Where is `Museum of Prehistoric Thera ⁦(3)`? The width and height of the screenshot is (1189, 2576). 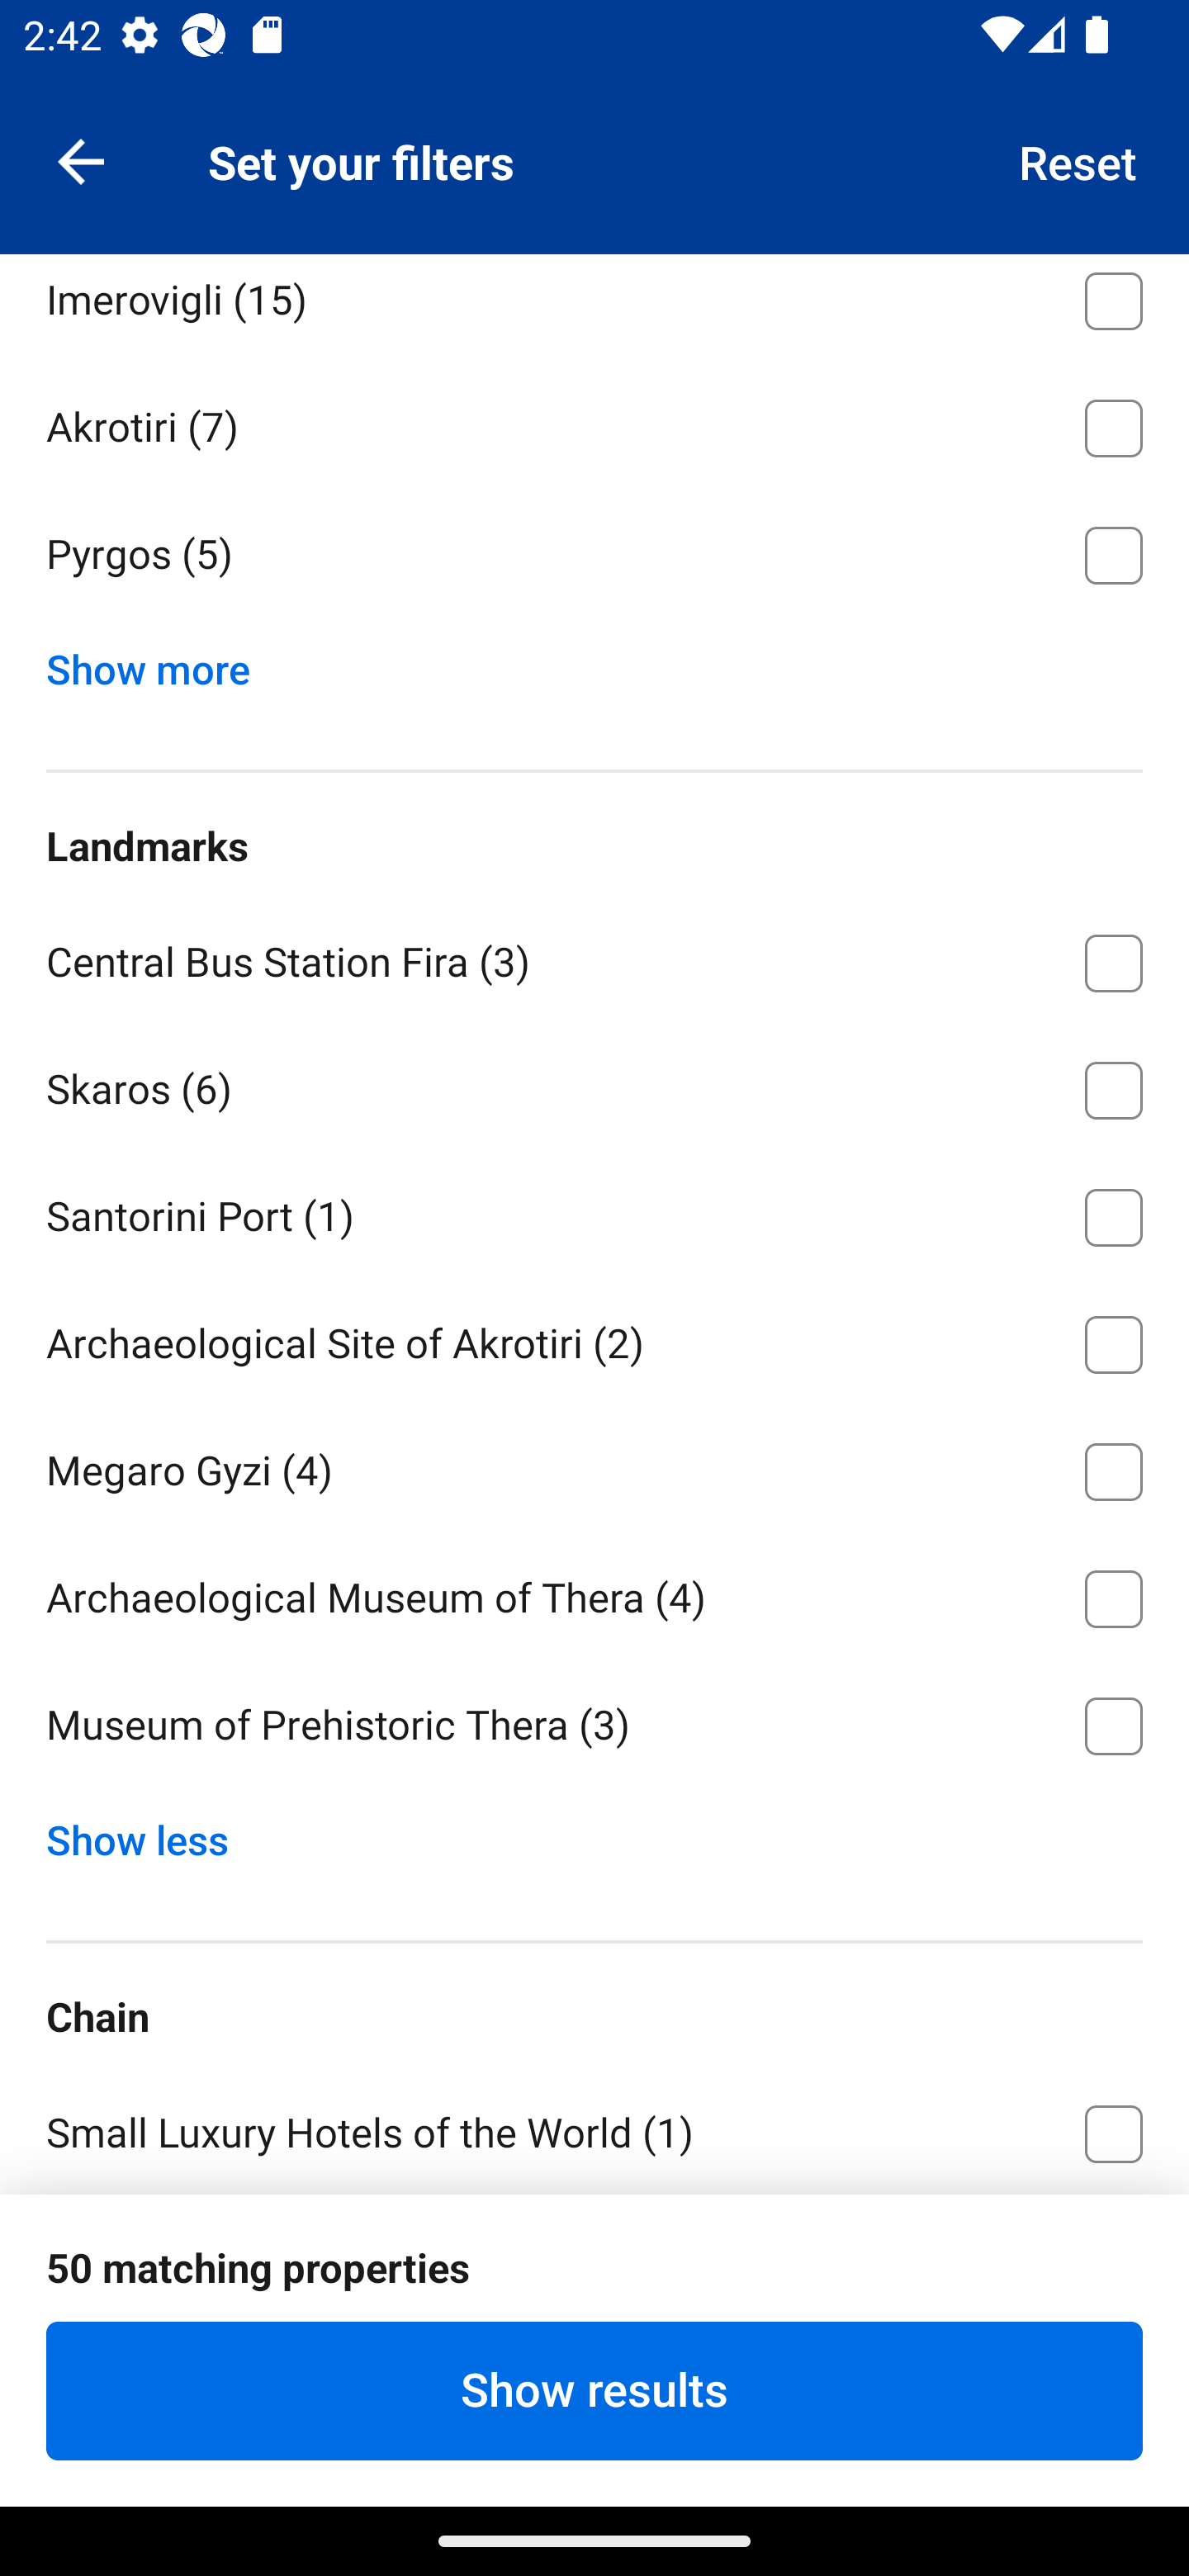
Museum of Prehistoric Thera ⁦(3) is located at coordinates (594, 1726).